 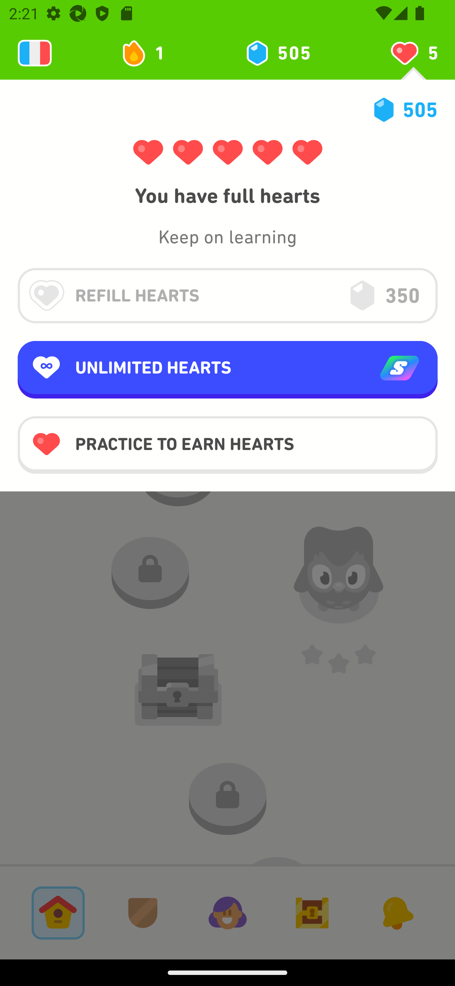 What do you see at coordinates (413, 53) in the screenshot?
I see `You have 5 hearts left 5` at bounding box center [413, 53].